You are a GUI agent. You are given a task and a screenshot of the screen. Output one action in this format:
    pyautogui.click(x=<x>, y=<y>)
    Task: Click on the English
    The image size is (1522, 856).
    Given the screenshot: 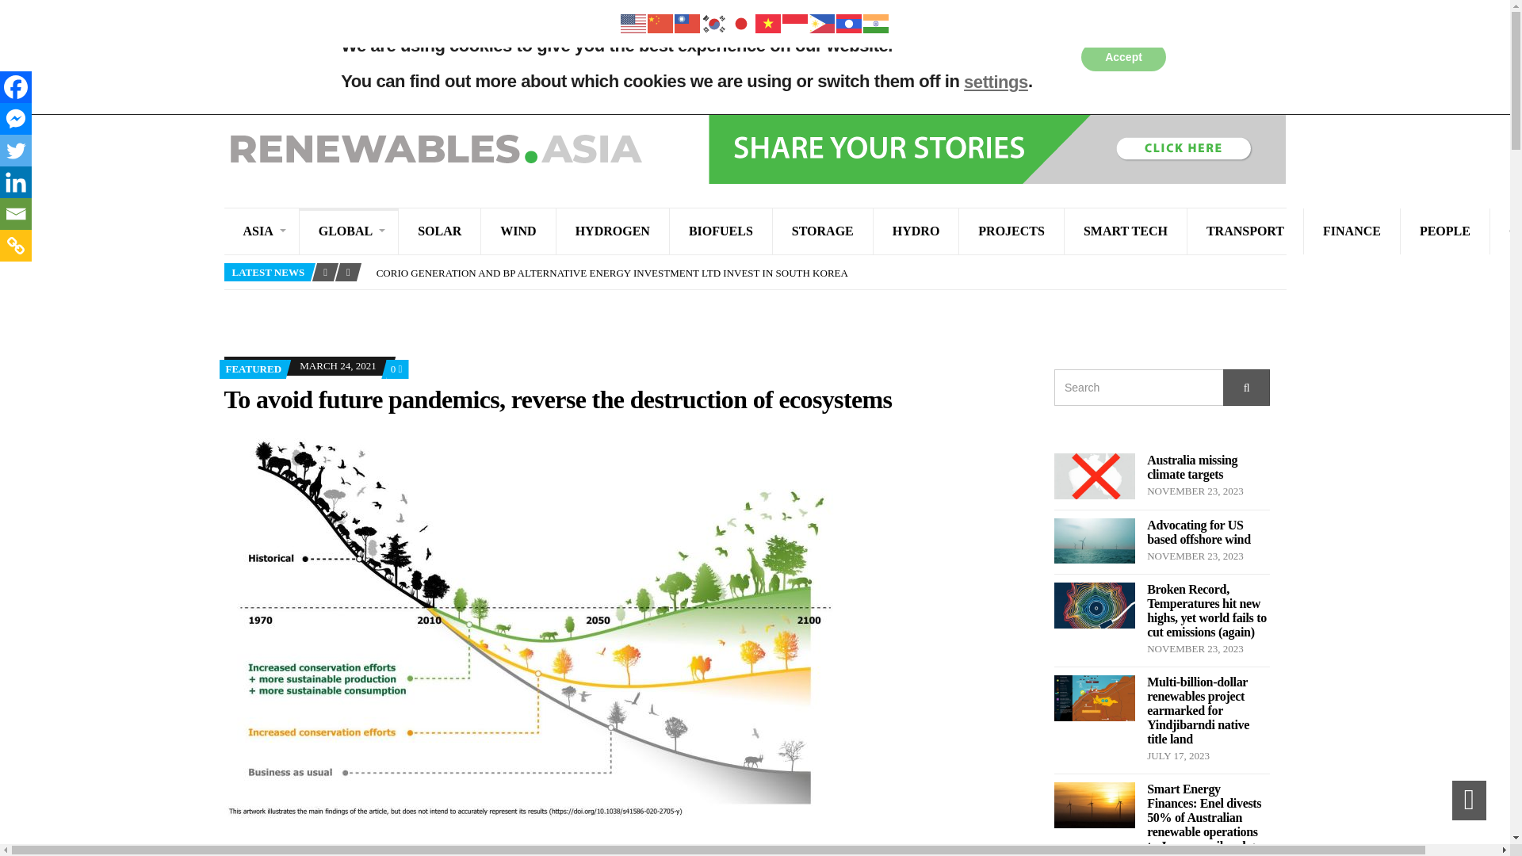 What is the action you would take?
    pyautogui.click(x=633, y=22)
    